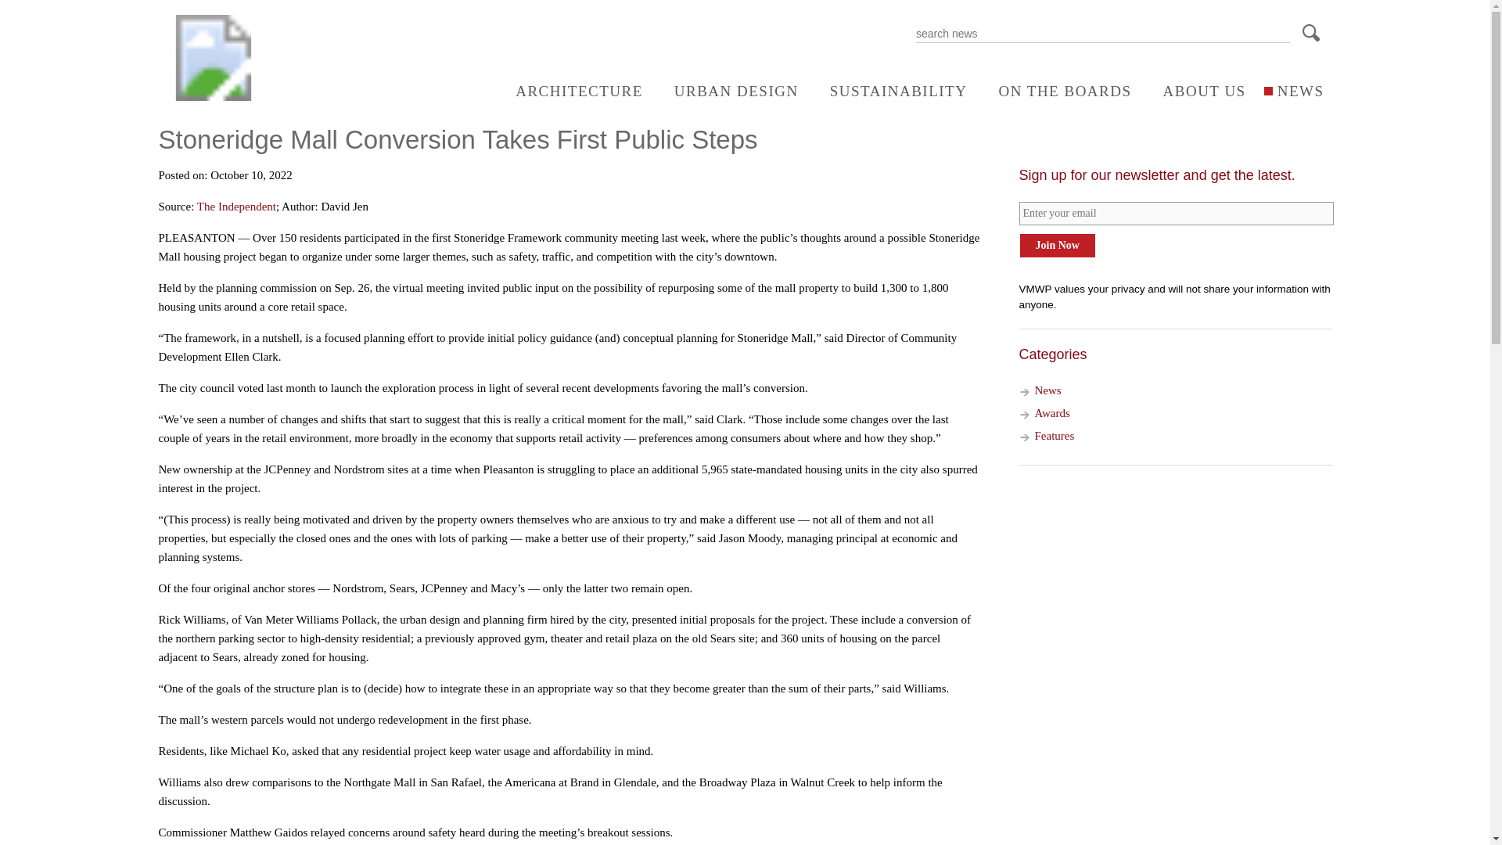  I want to click on NEWS, so click(1292, 91).